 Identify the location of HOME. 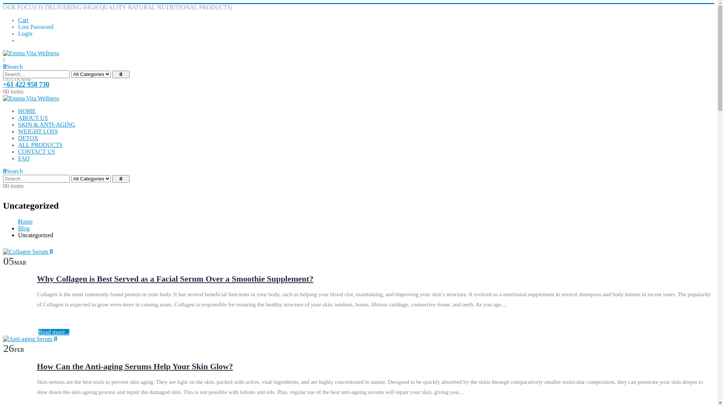
(27, 111).